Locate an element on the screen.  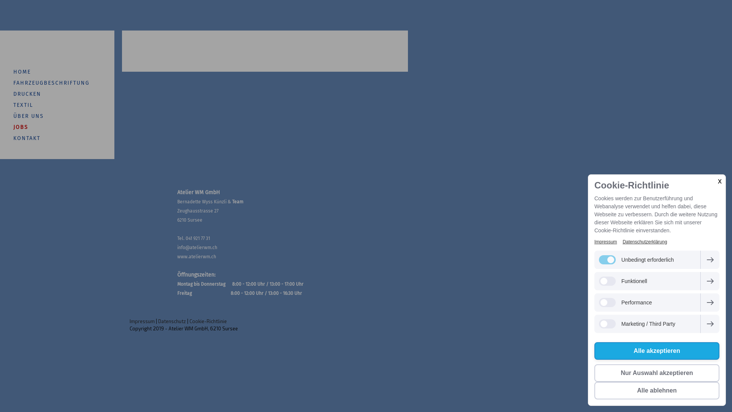
TEXTIL is located at coordinates (57, 105).